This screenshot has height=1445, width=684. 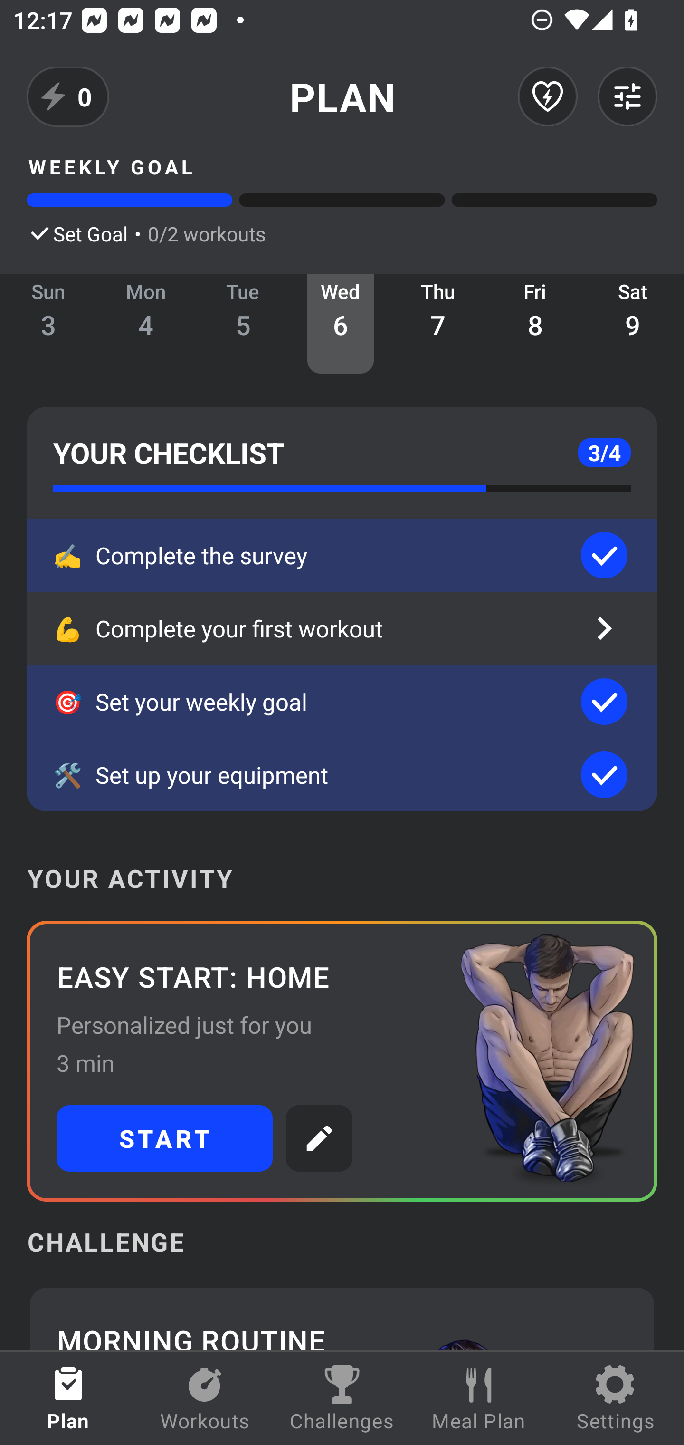 I want to click on  Workouts , so click(x=205, y=1398).